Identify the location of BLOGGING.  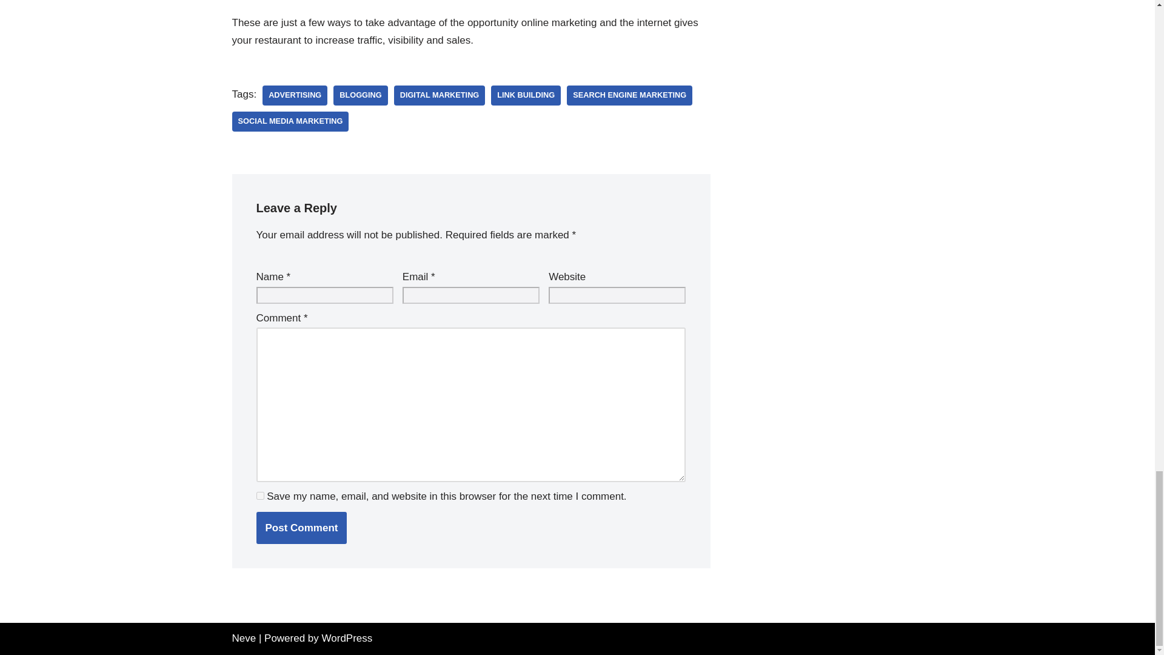
(360, 95).